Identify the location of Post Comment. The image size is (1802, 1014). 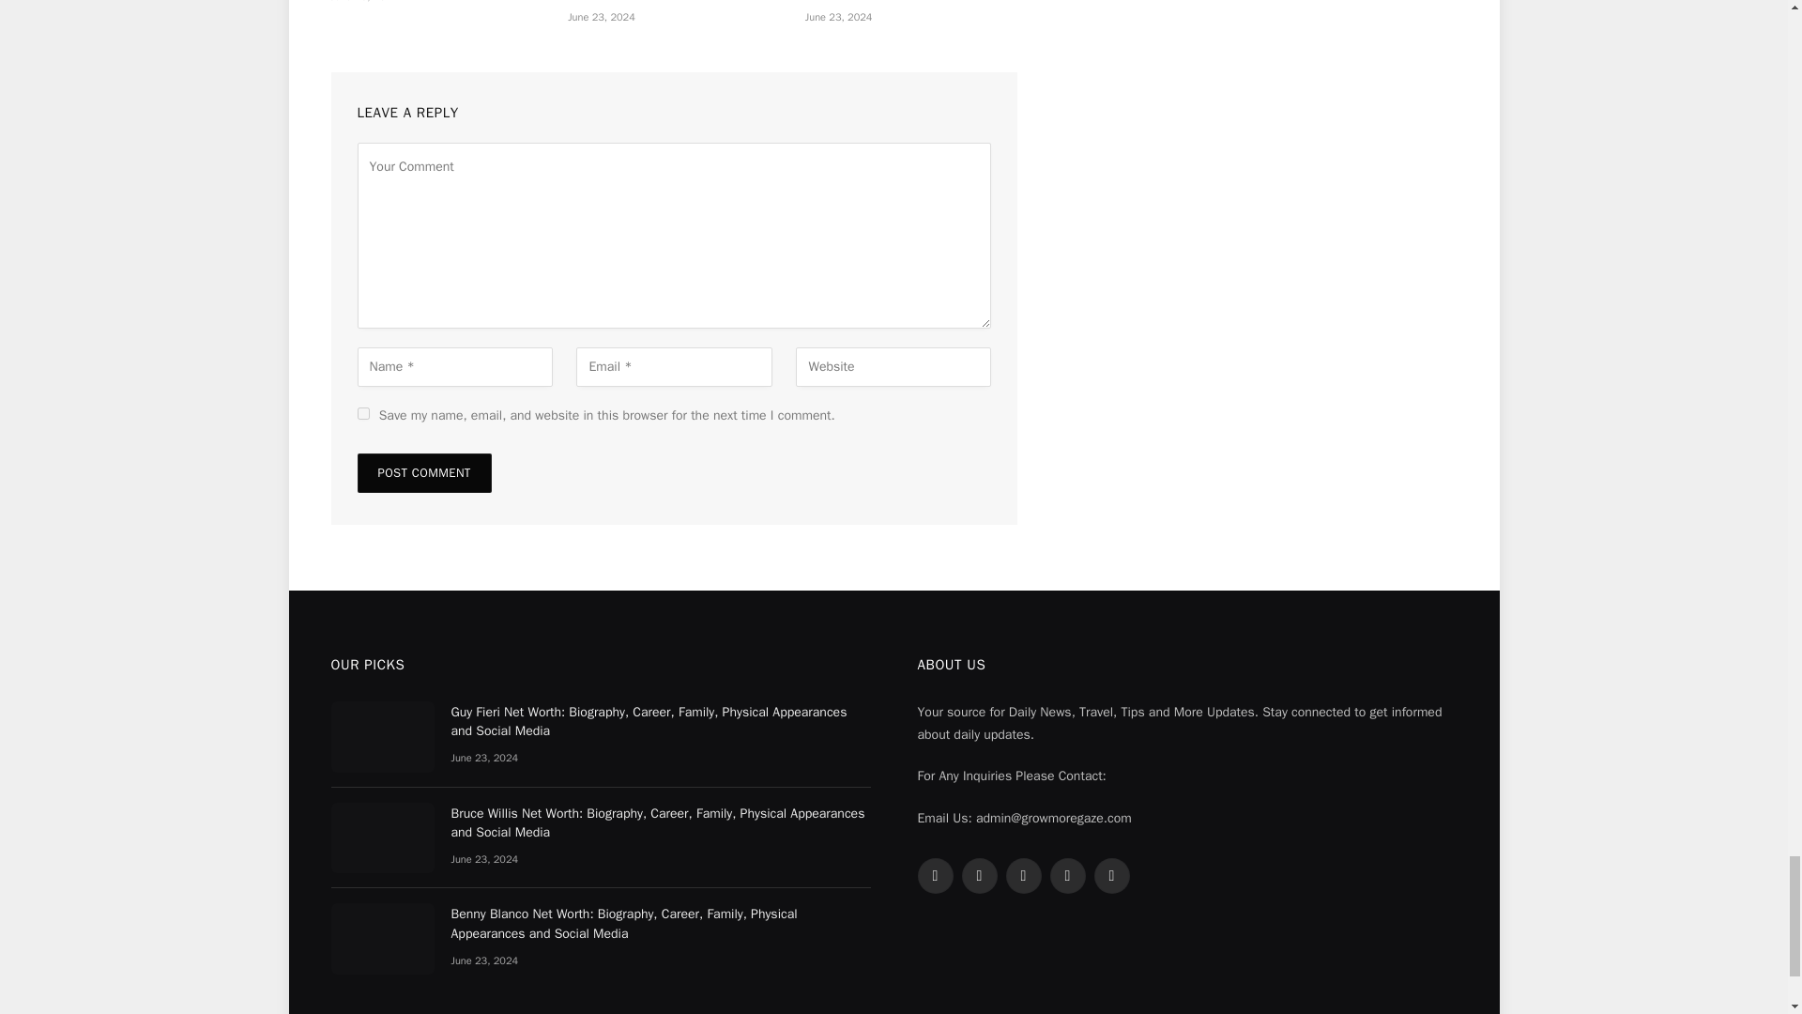
(423, 472).